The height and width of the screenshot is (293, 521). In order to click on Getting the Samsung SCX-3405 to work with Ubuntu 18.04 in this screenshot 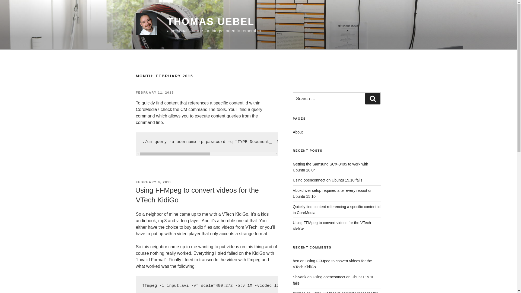, I will do `click(331, 167)`.